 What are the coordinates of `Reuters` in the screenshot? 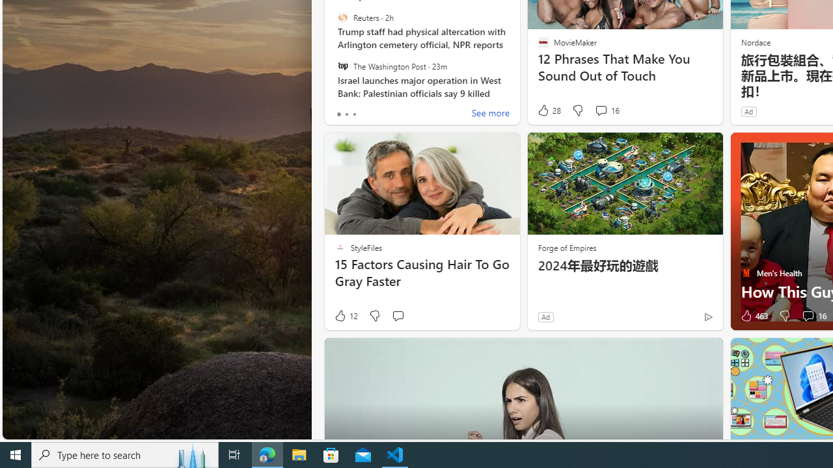 It's located at (342, 18).